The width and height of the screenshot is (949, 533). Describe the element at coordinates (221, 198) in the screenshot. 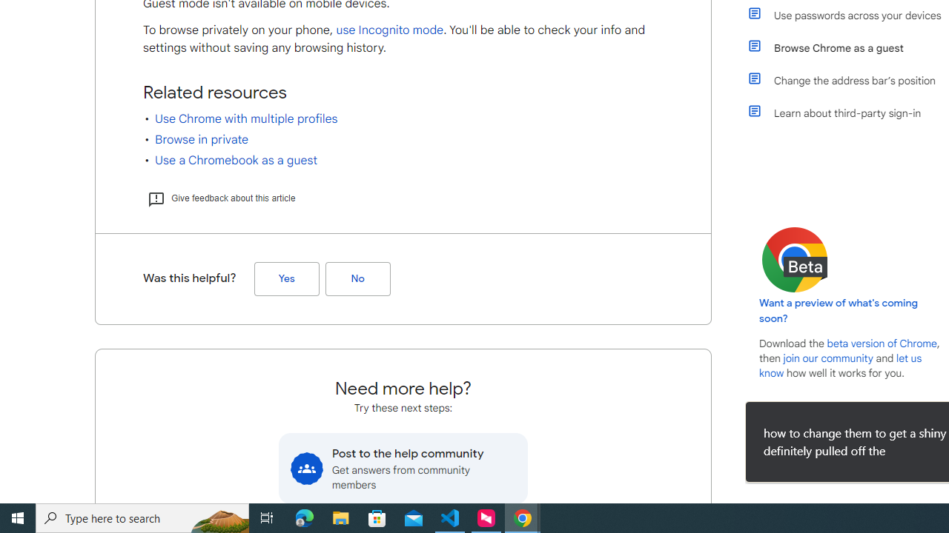

I see `Give feedback about this article` at that location.